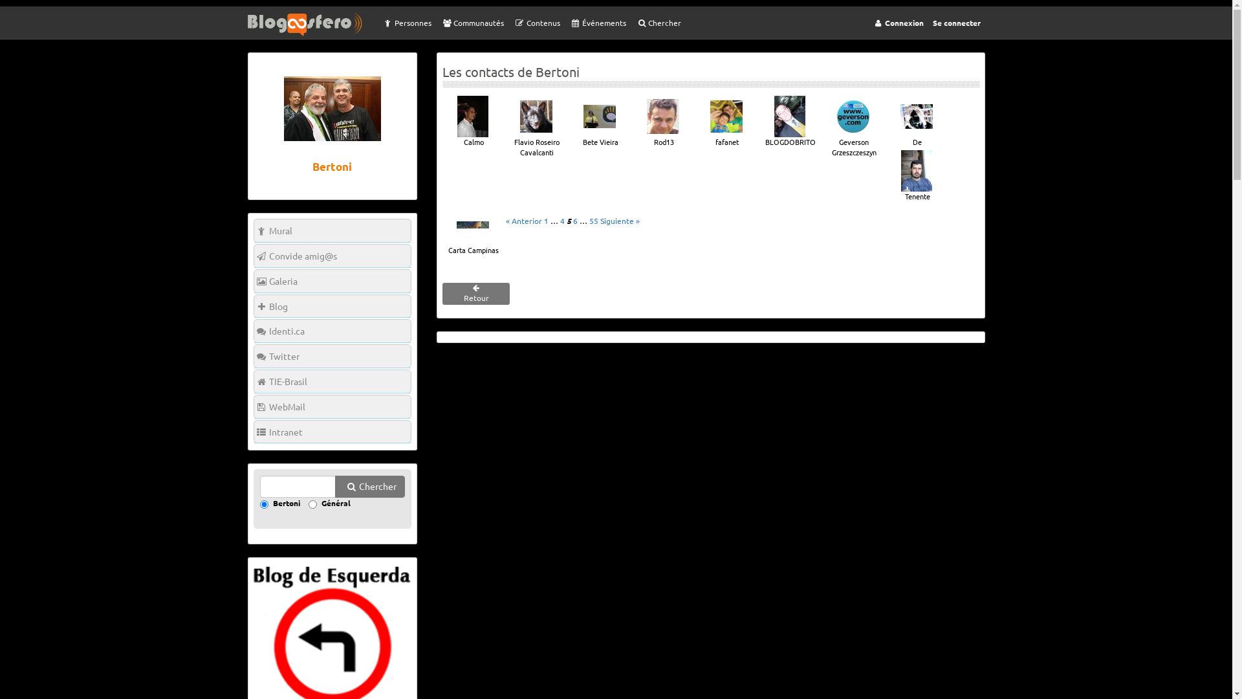 This screenshot has width=1242, height=699. What do you see at coordinates (956, 23) in the screenshot?
I see `Se connecter` at bounding box center [956, 23].